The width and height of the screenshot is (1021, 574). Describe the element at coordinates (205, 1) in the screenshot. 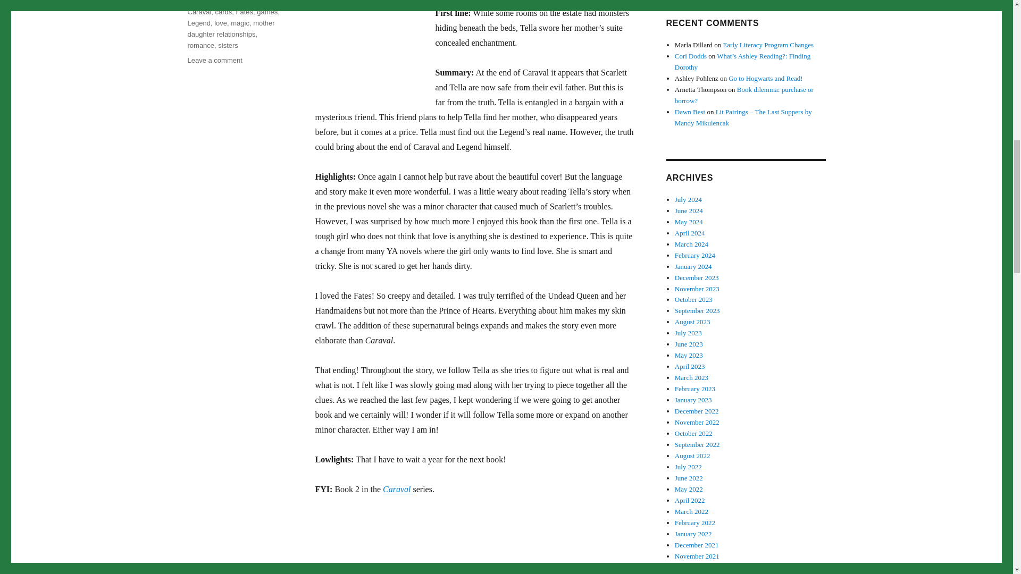

I see `games` at that location.